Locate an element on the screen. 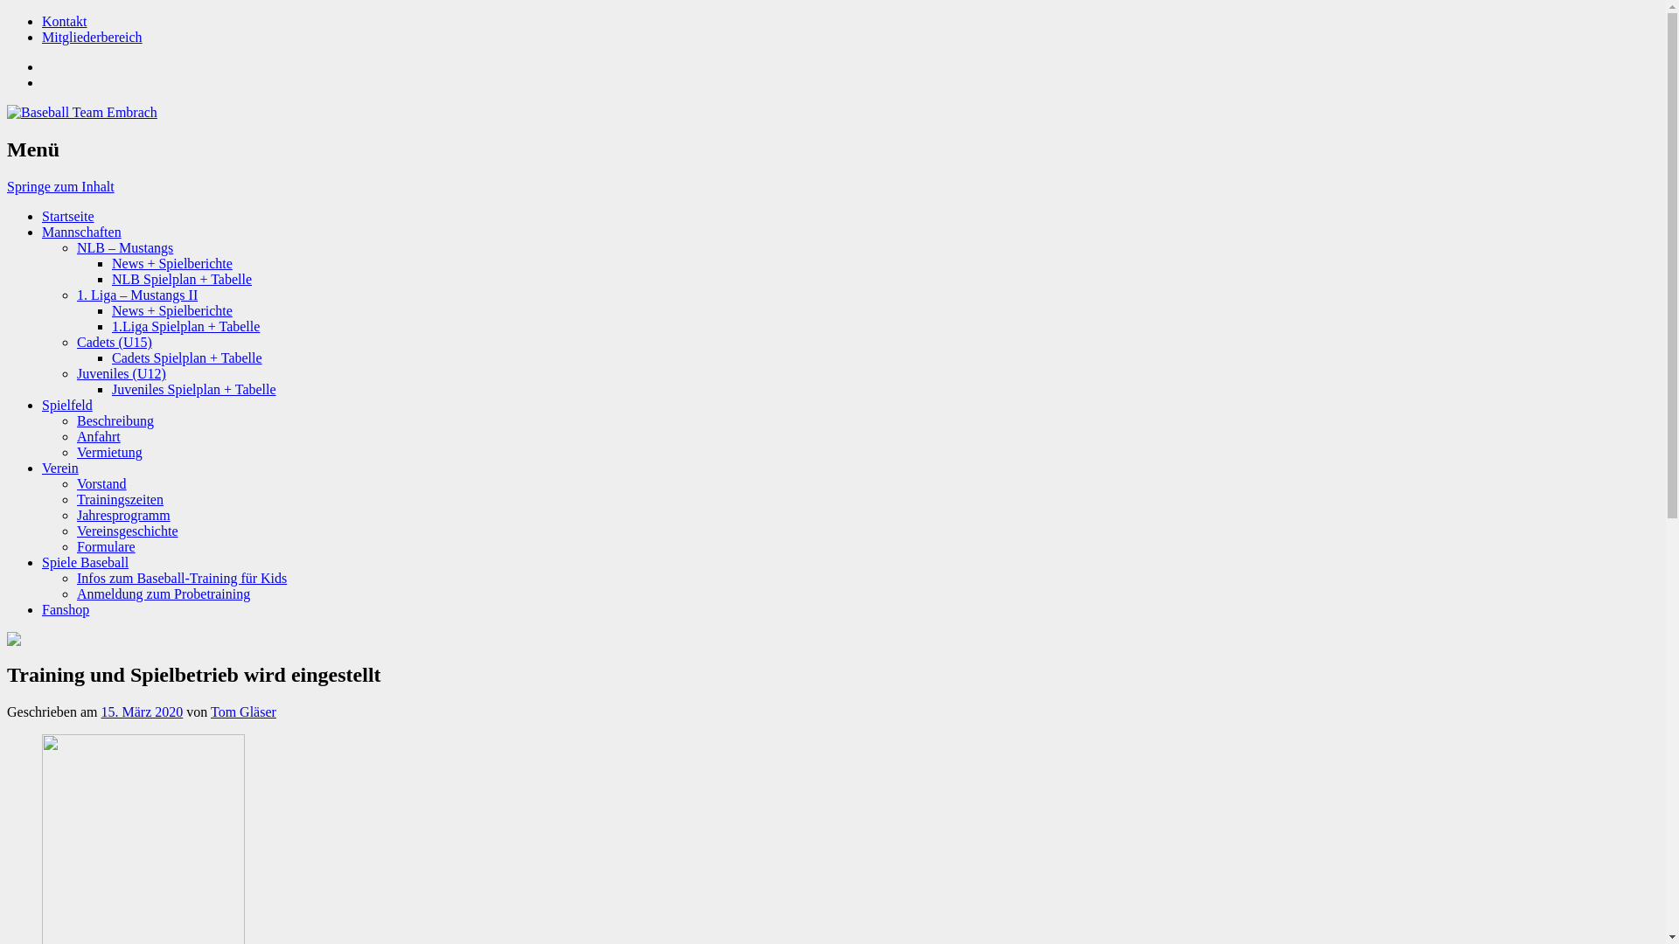  Juveniles Spielplan + Tabelle is located at coordinates (194, 390).